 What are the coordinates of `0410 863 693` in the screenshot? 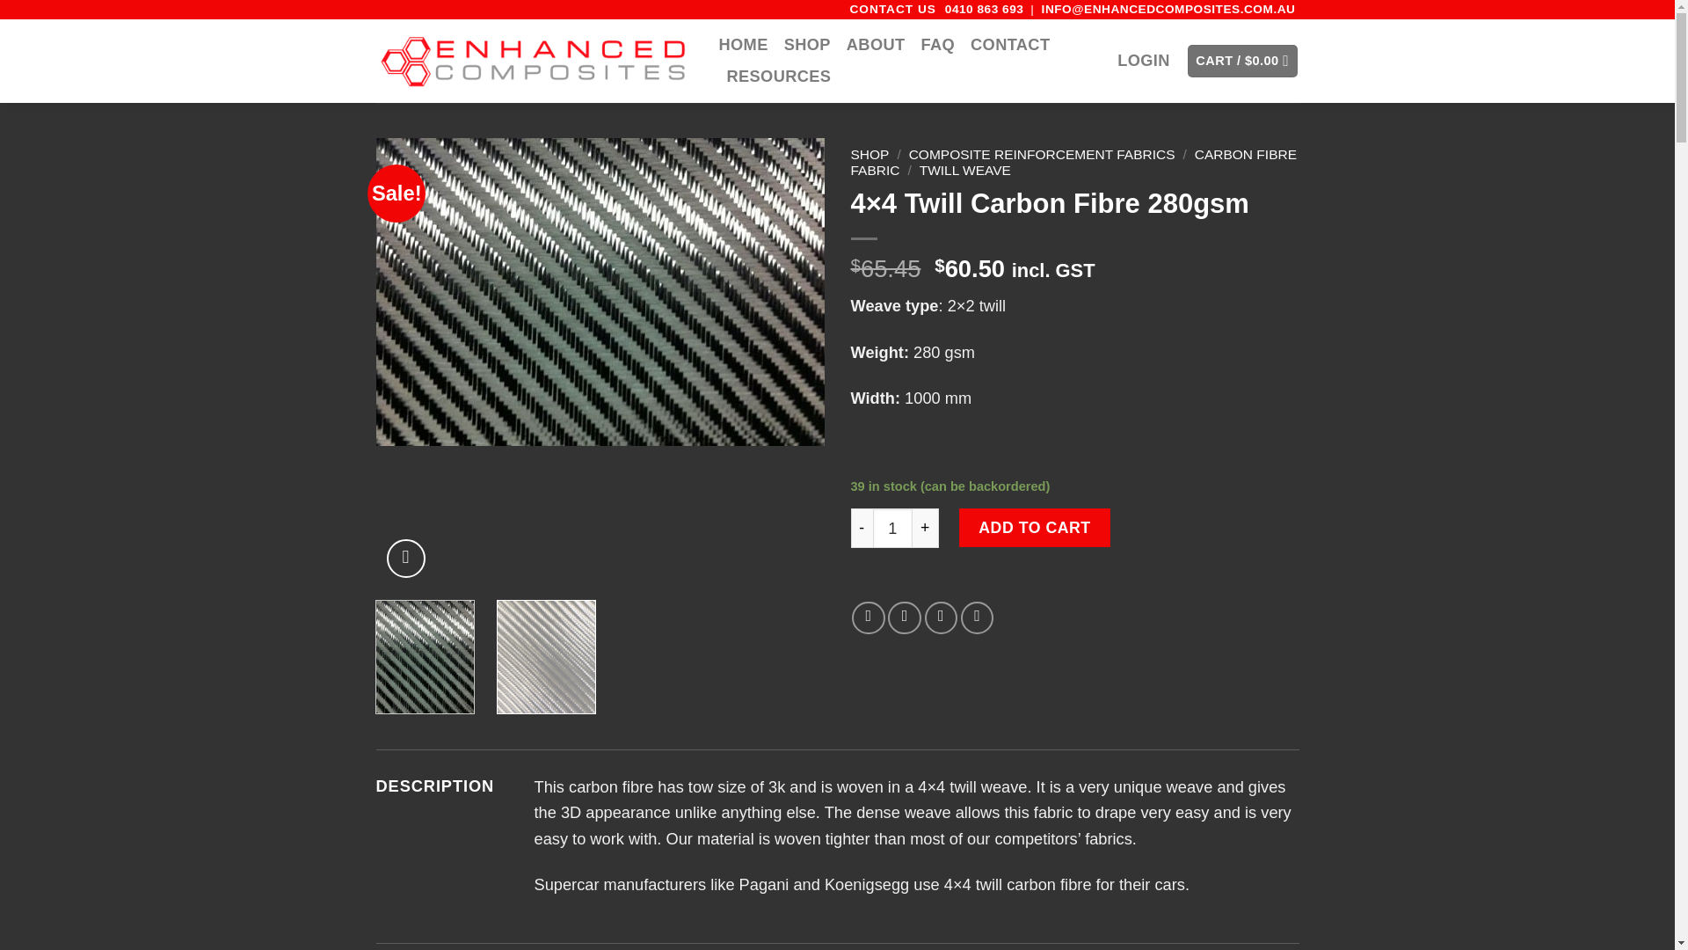 It's located at (985, 9).